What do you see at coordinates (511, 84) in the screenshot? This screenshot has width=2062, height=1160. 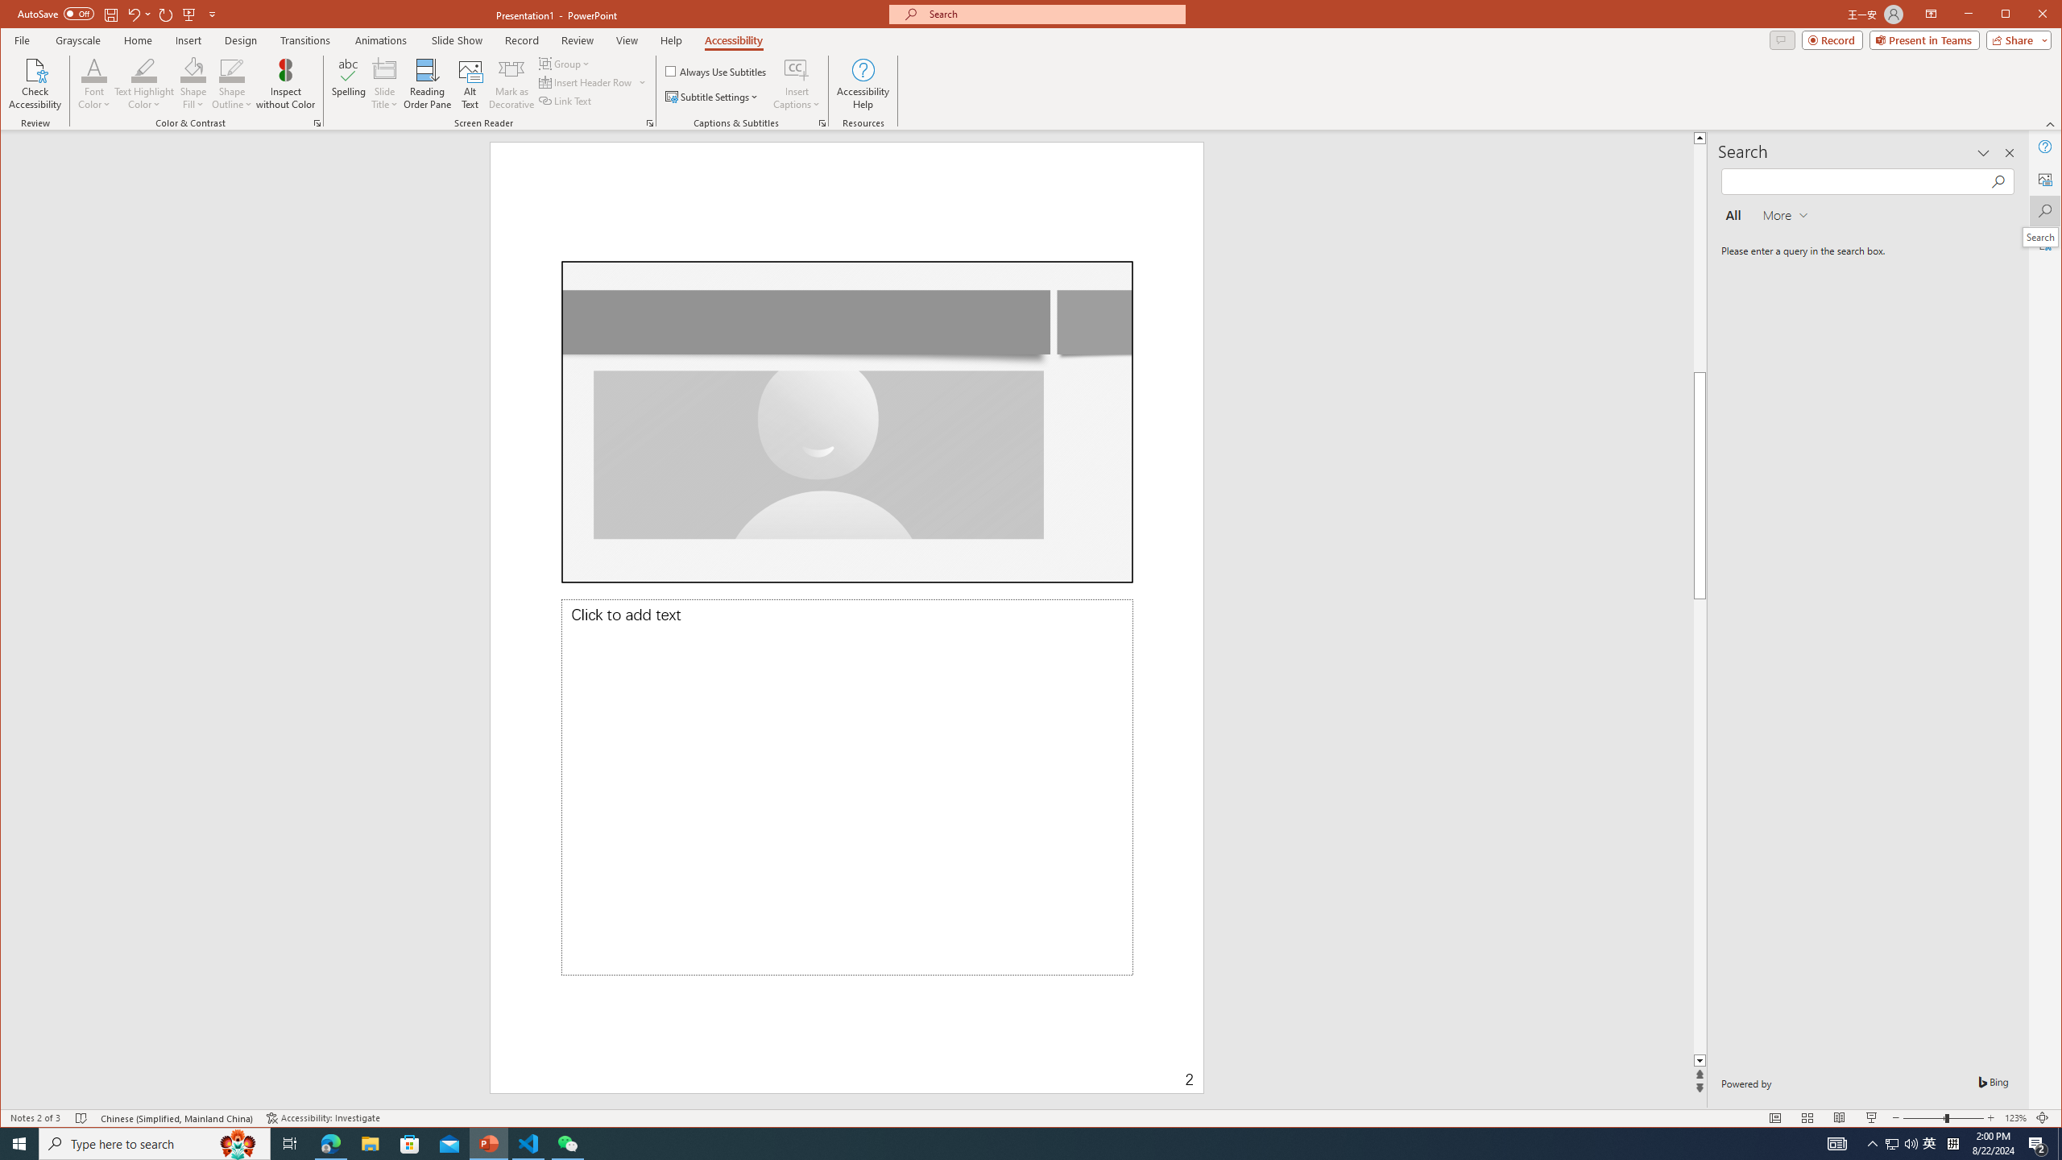 I see `Mark as Decorative` at bounding box center [511, 84].